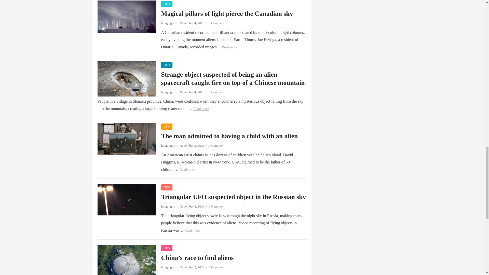 Image resolution: width=489 pixels, height=275 pixels. Describe the element at coordinates (216, 23) in the screenshot. I see `0 Comment` at that location.